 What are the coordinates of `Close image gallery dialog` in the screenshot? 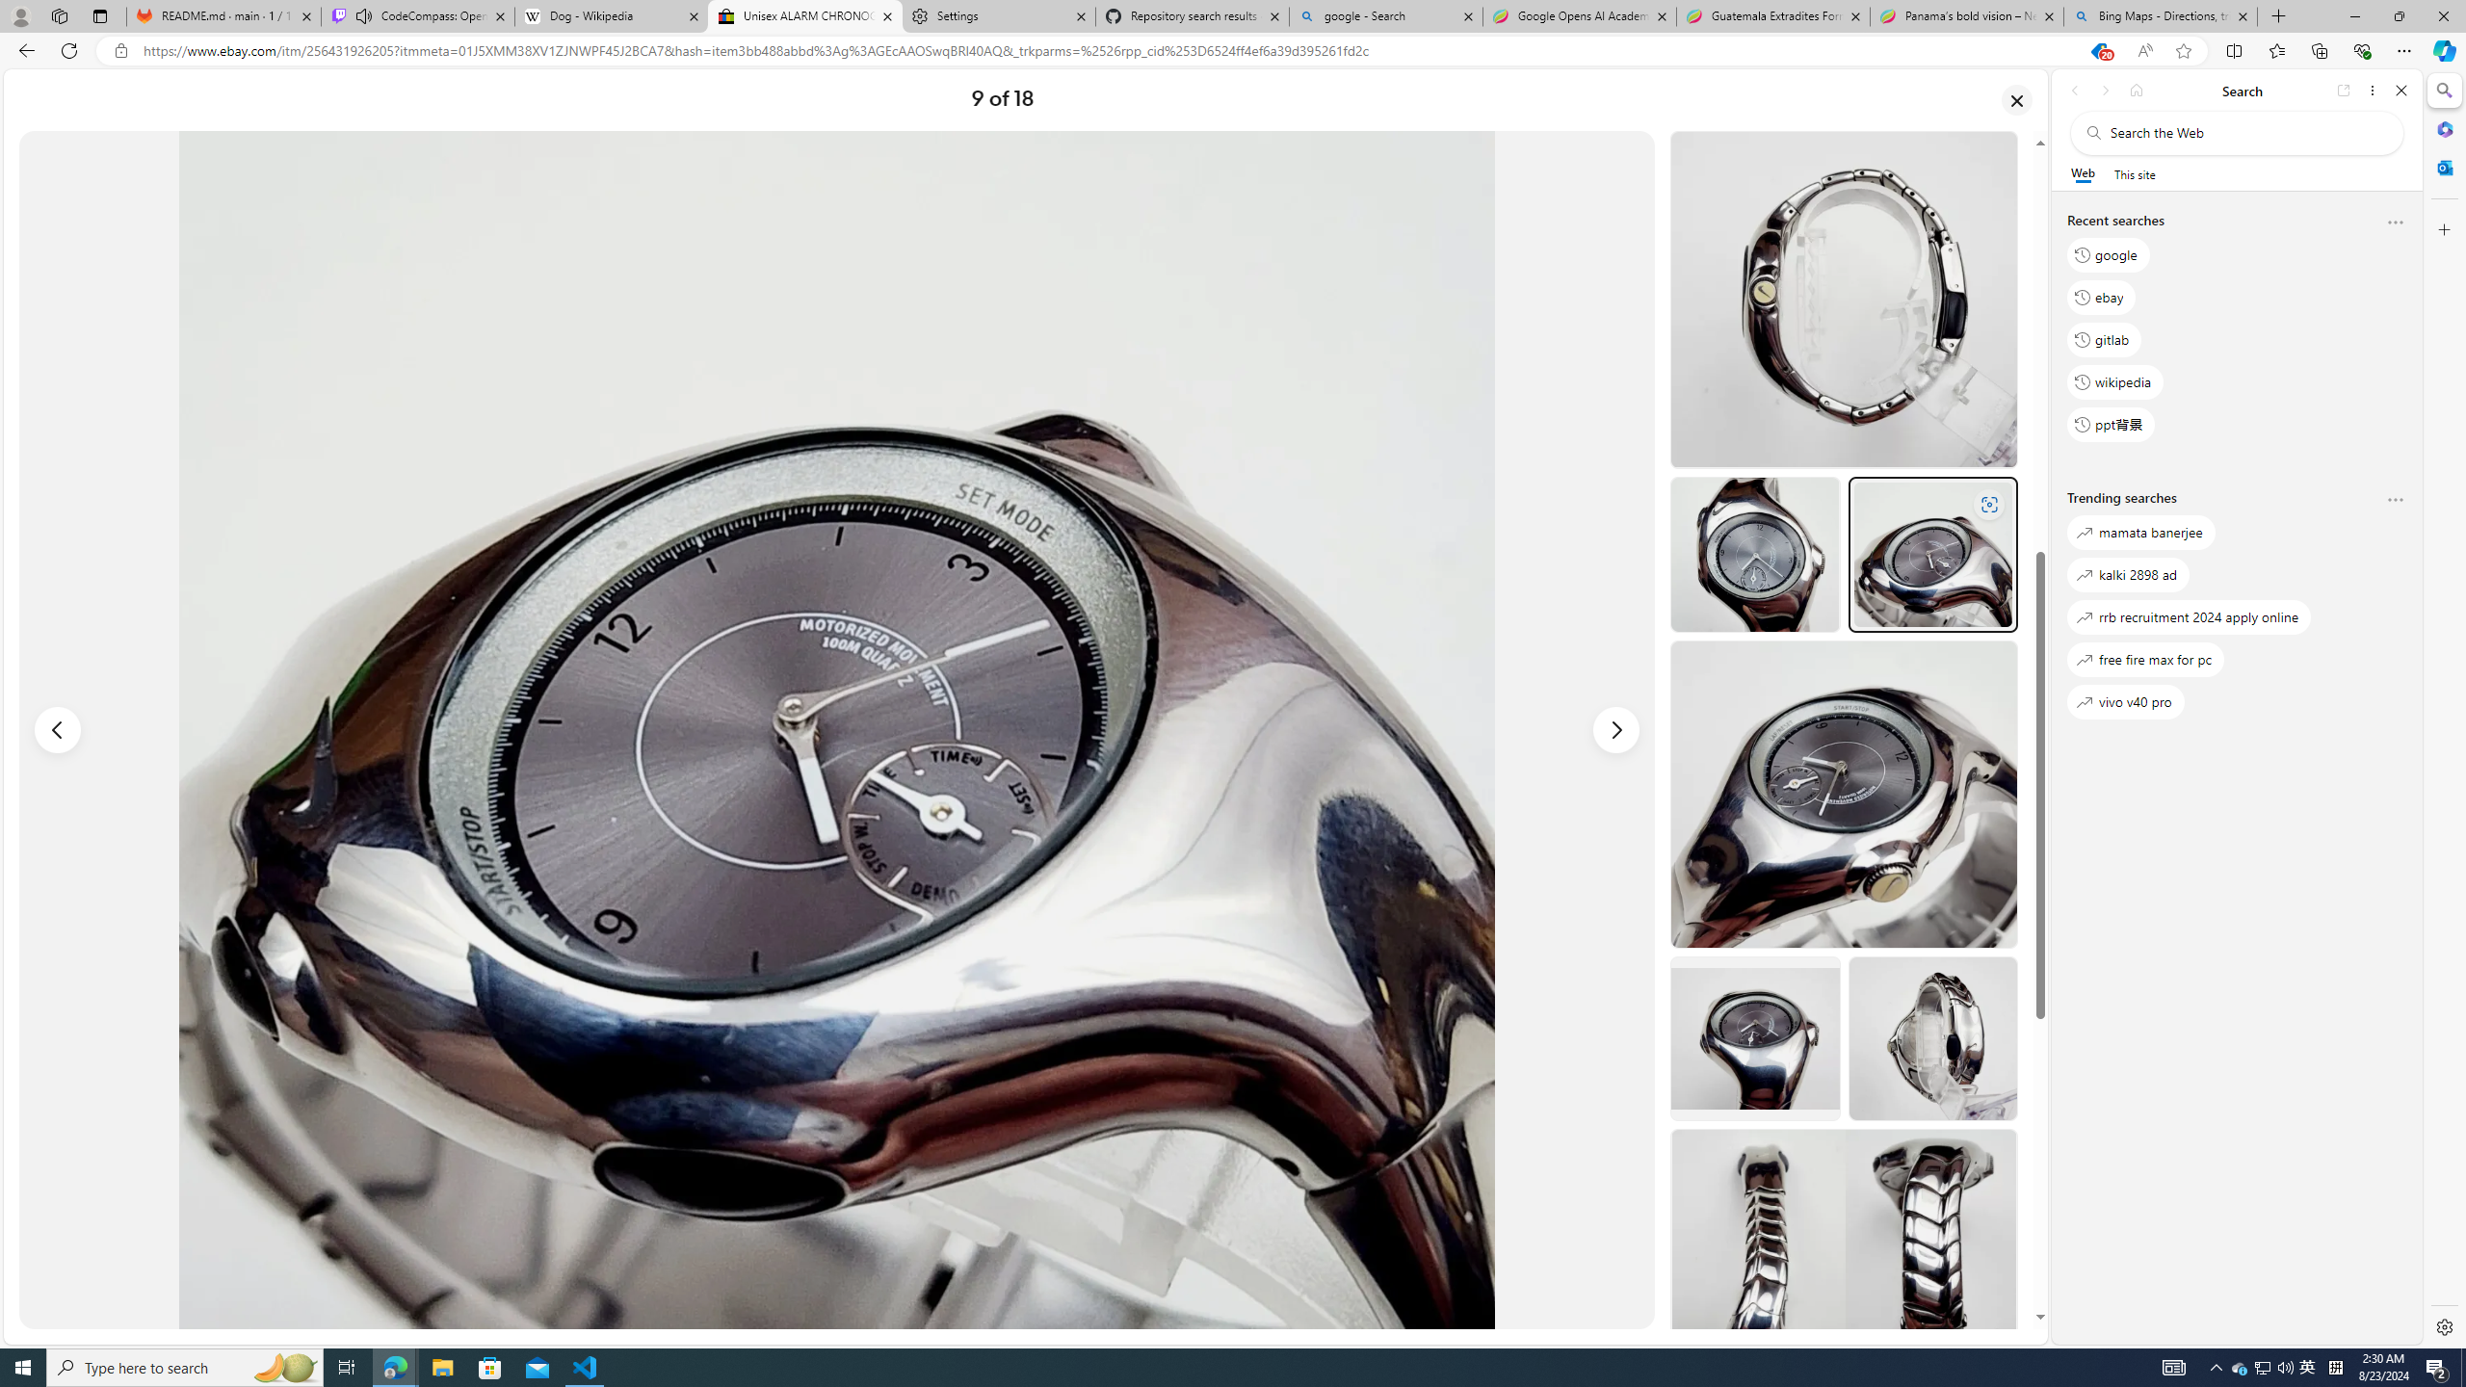 It's located at (2017, 99).